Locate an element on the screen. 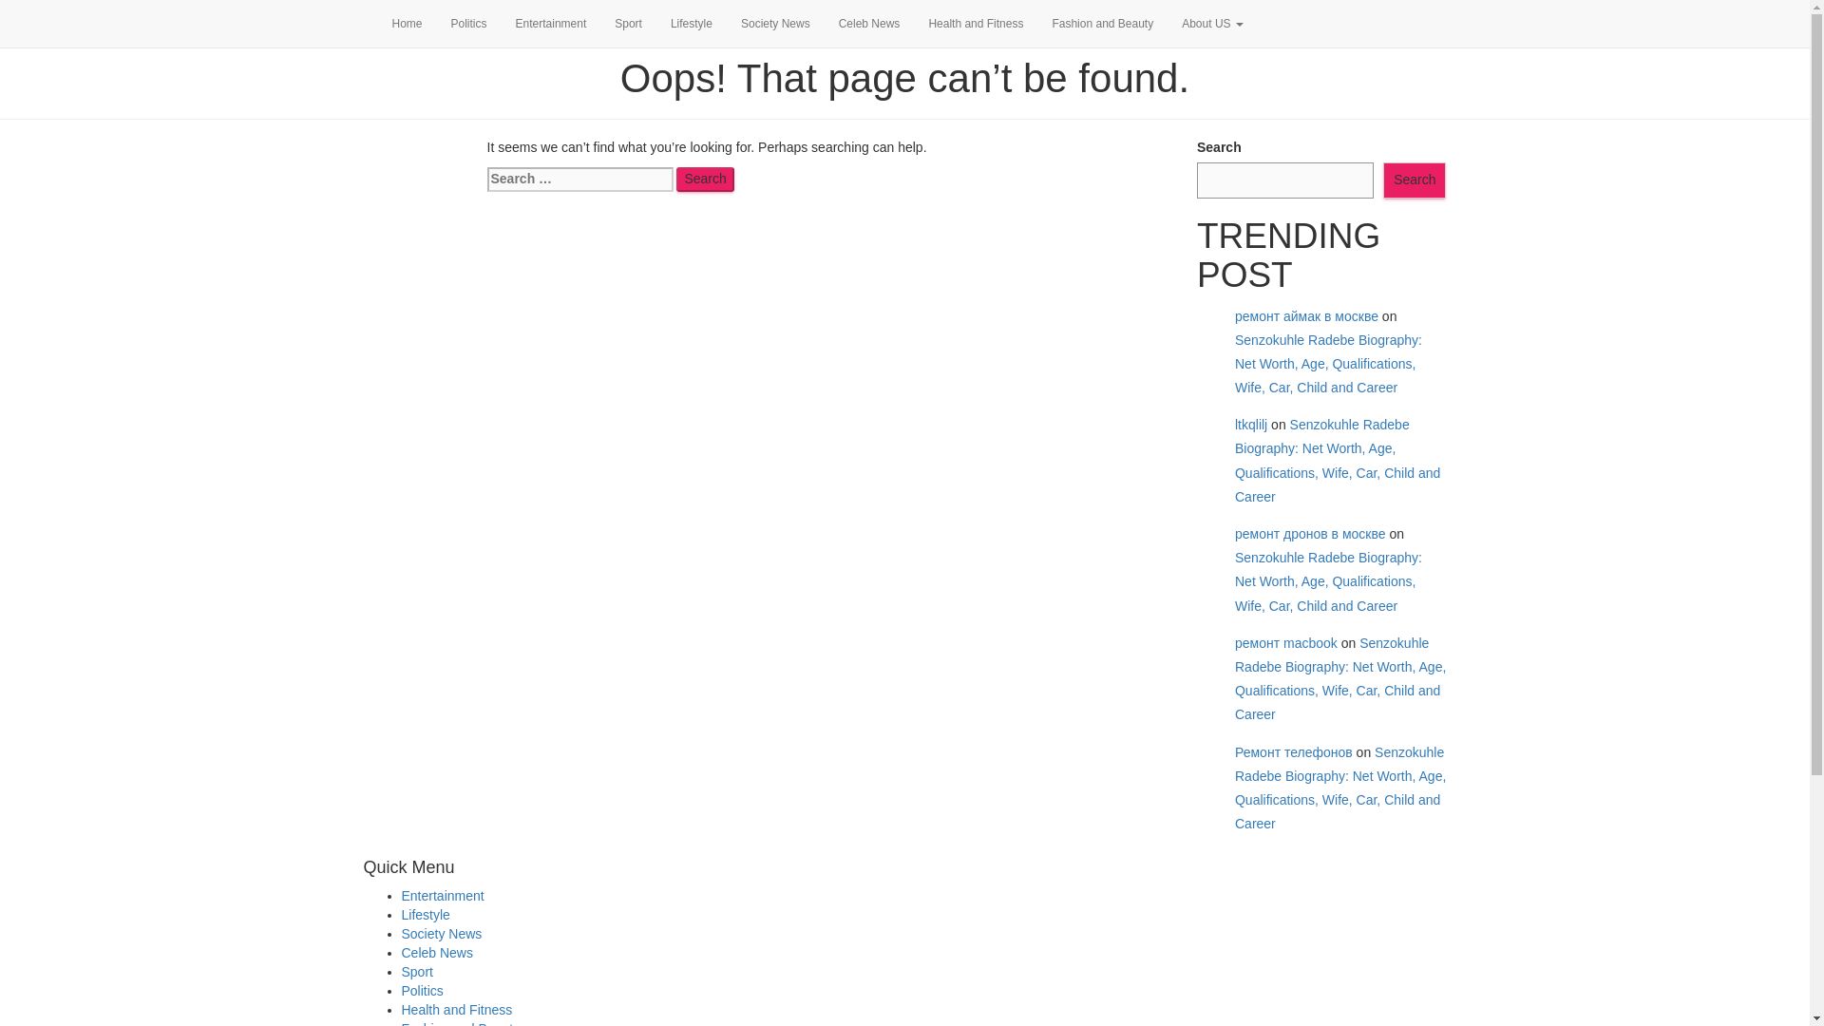 This screenshot has height=1026, width=1824. Lifestyle is located at coordinates (425, 914).